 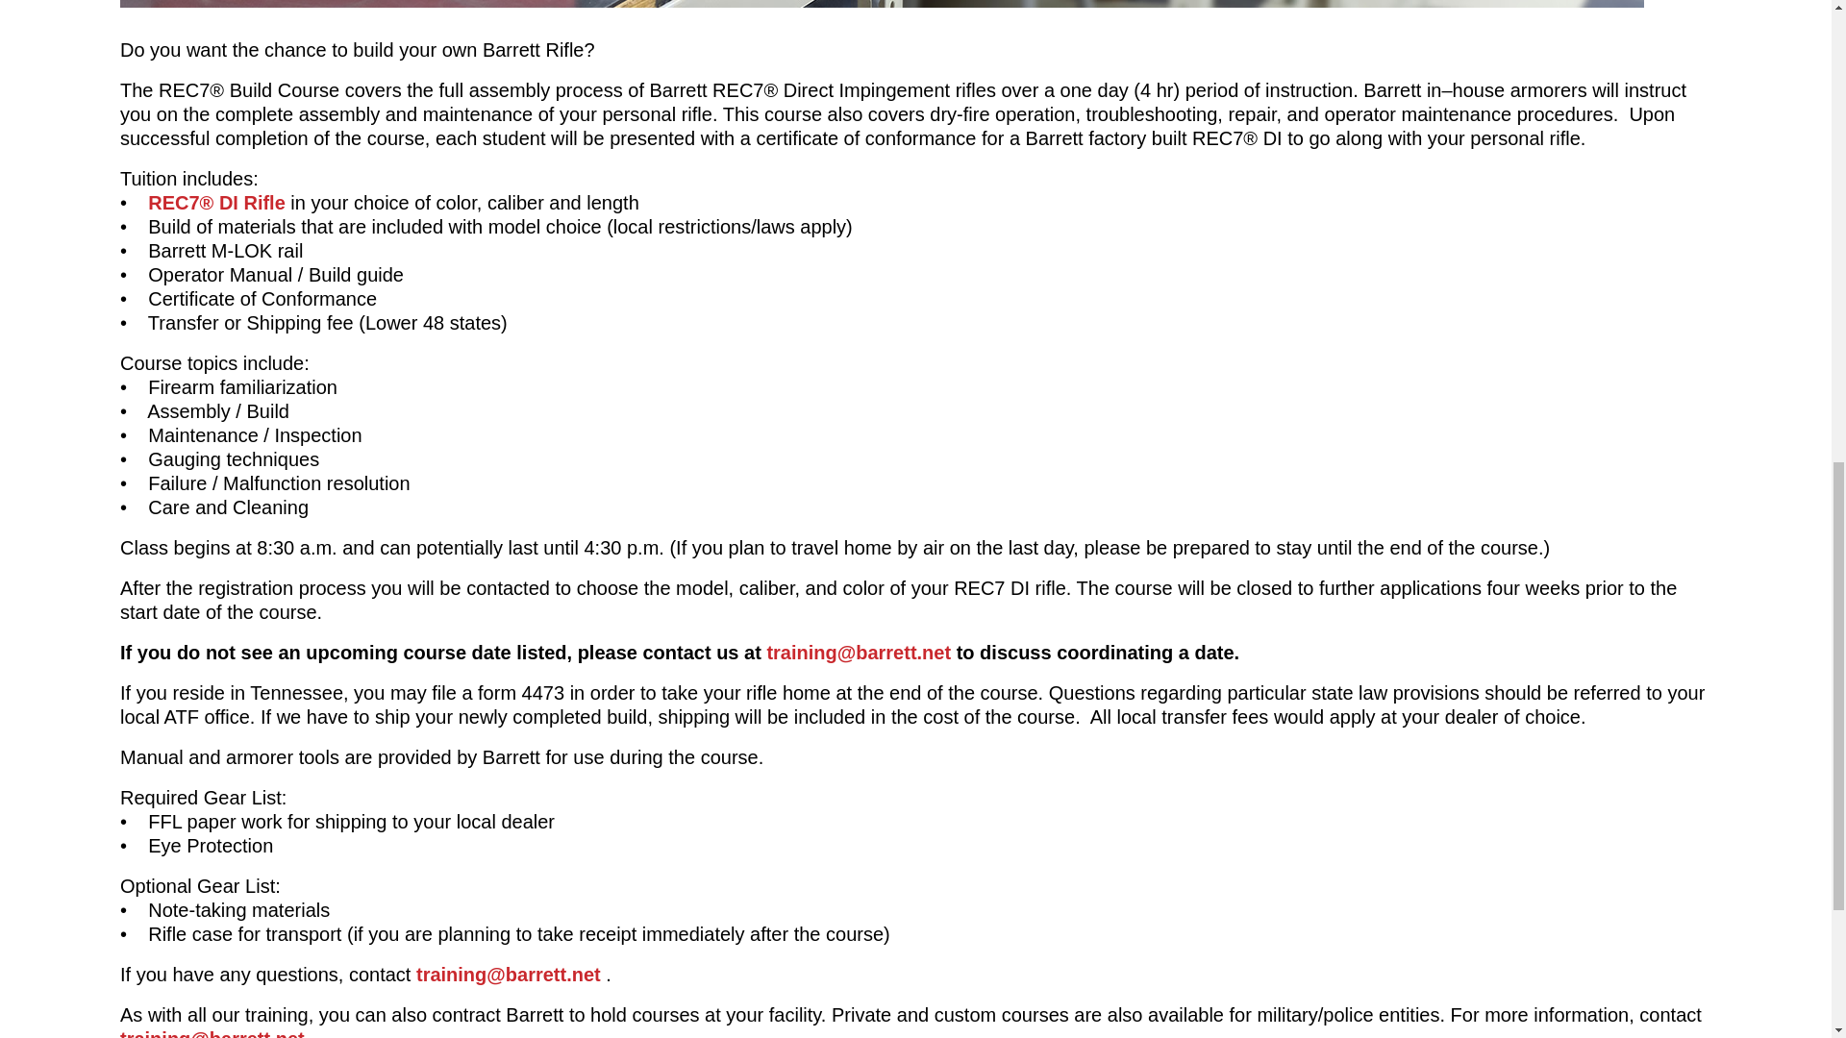 What do you see at coordinates (509, 975) in the screenshot?
I see `Email Us` at bounding box center [509, 975].